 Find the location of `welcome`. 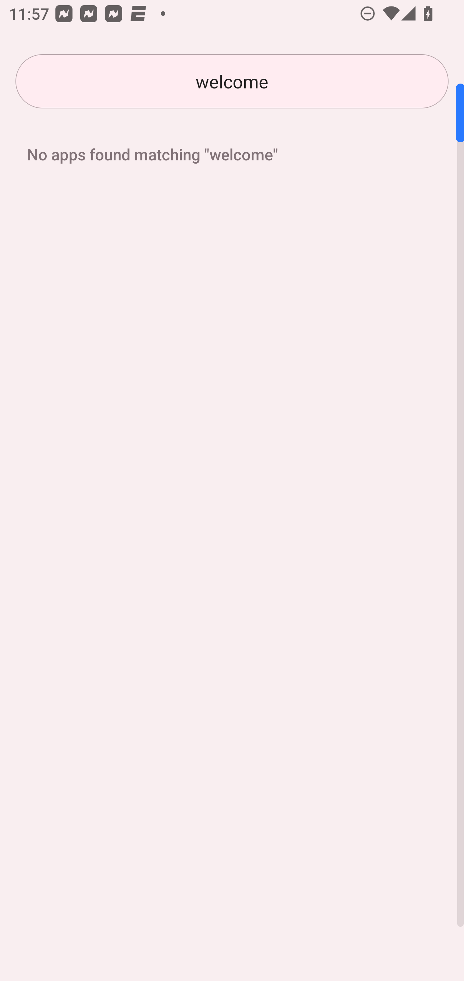

welcome is located at coordinates (232, 81).